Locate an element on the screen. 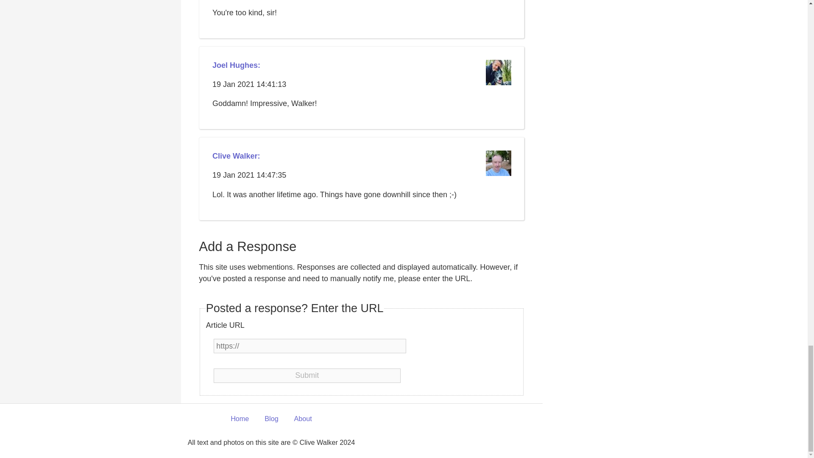  Joel Hughes: is located at coordinates (237, 65).